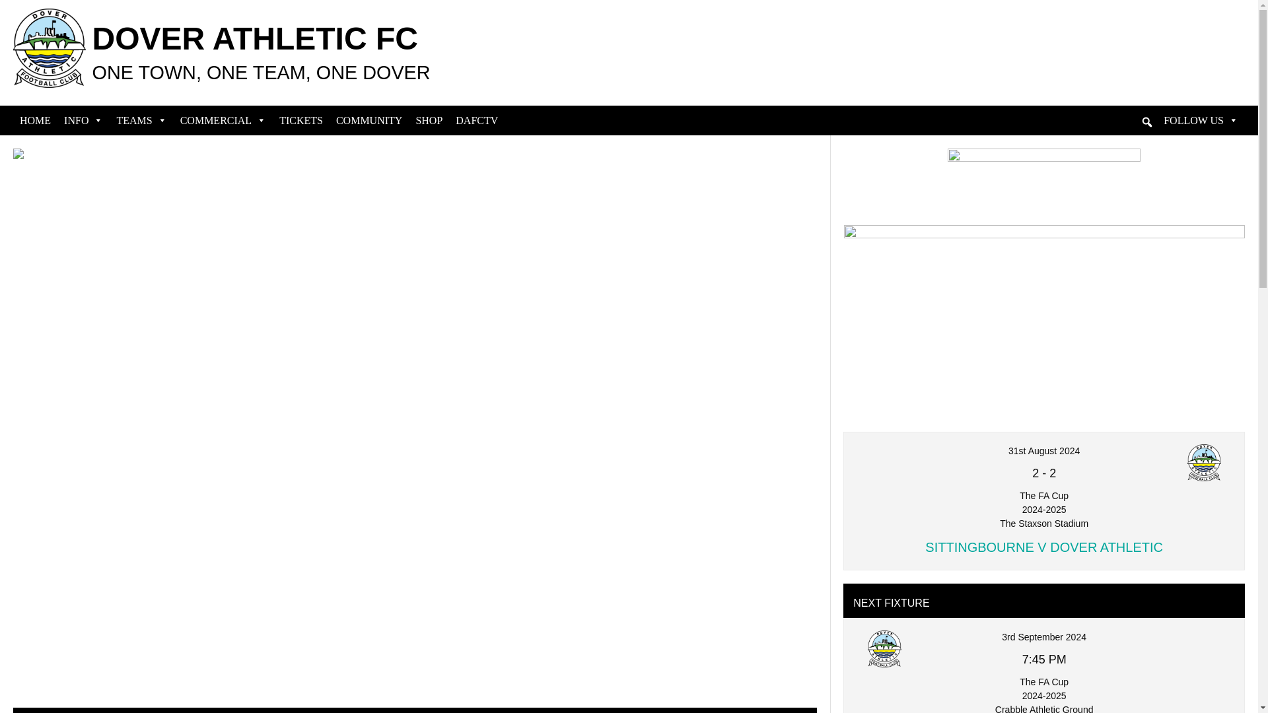 The width and height of the screenshot is (1268, 713). I want to click on HOME, so click(34, 120).